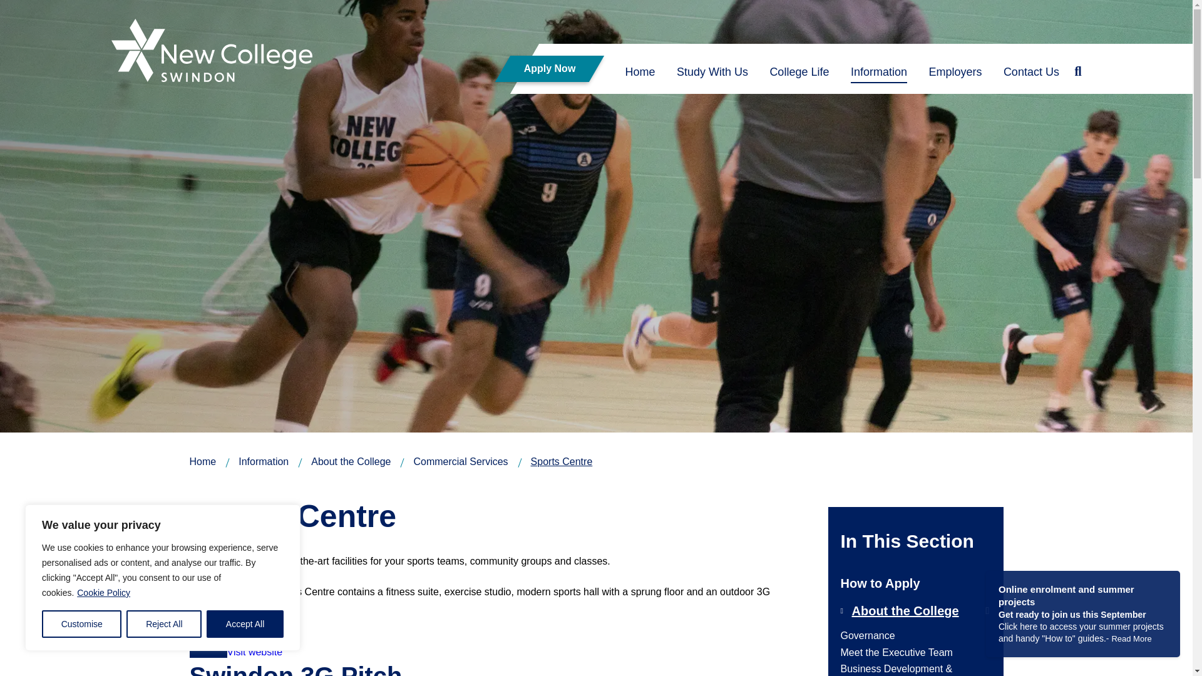 The height and width of the screenshot is (676, 1202). What do you see at coordinates (799, 75) in the screenshot?
I see `College Life` at bounding box center [799, 75].